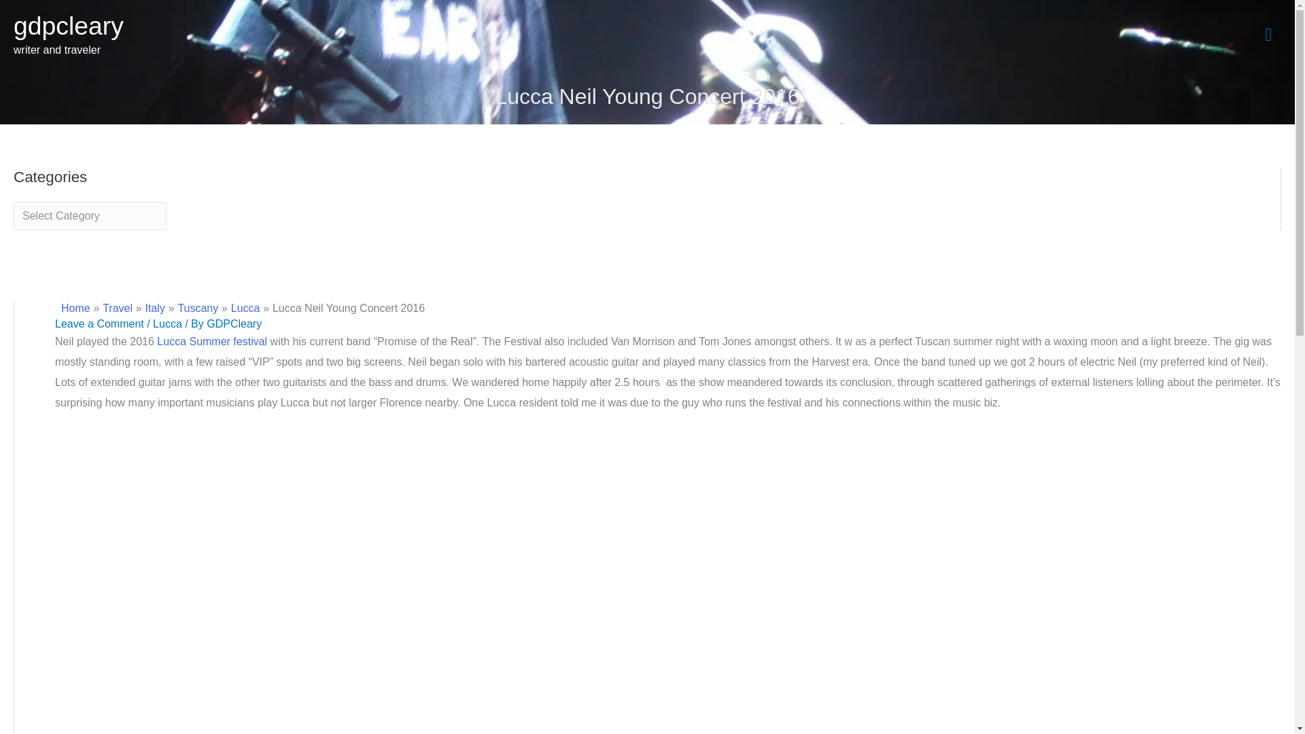  I want to click on Lucca Summer festival, so click(212, 341).